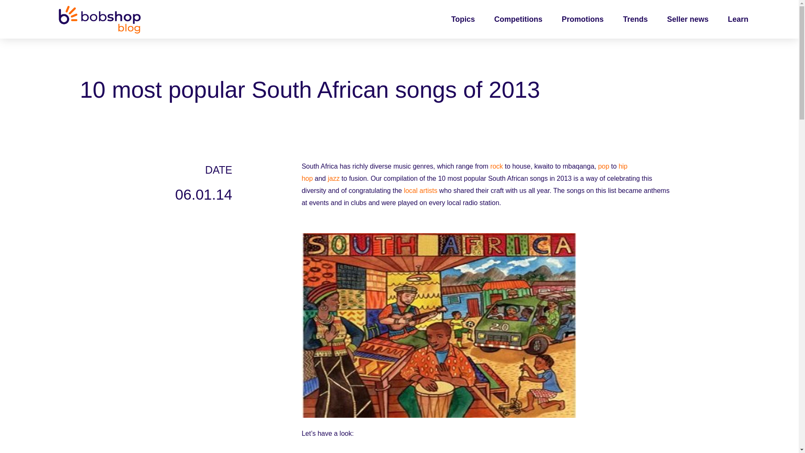  Describe the element at coordinates (334, 178) in the screenshot. I see `jazz` at that location.